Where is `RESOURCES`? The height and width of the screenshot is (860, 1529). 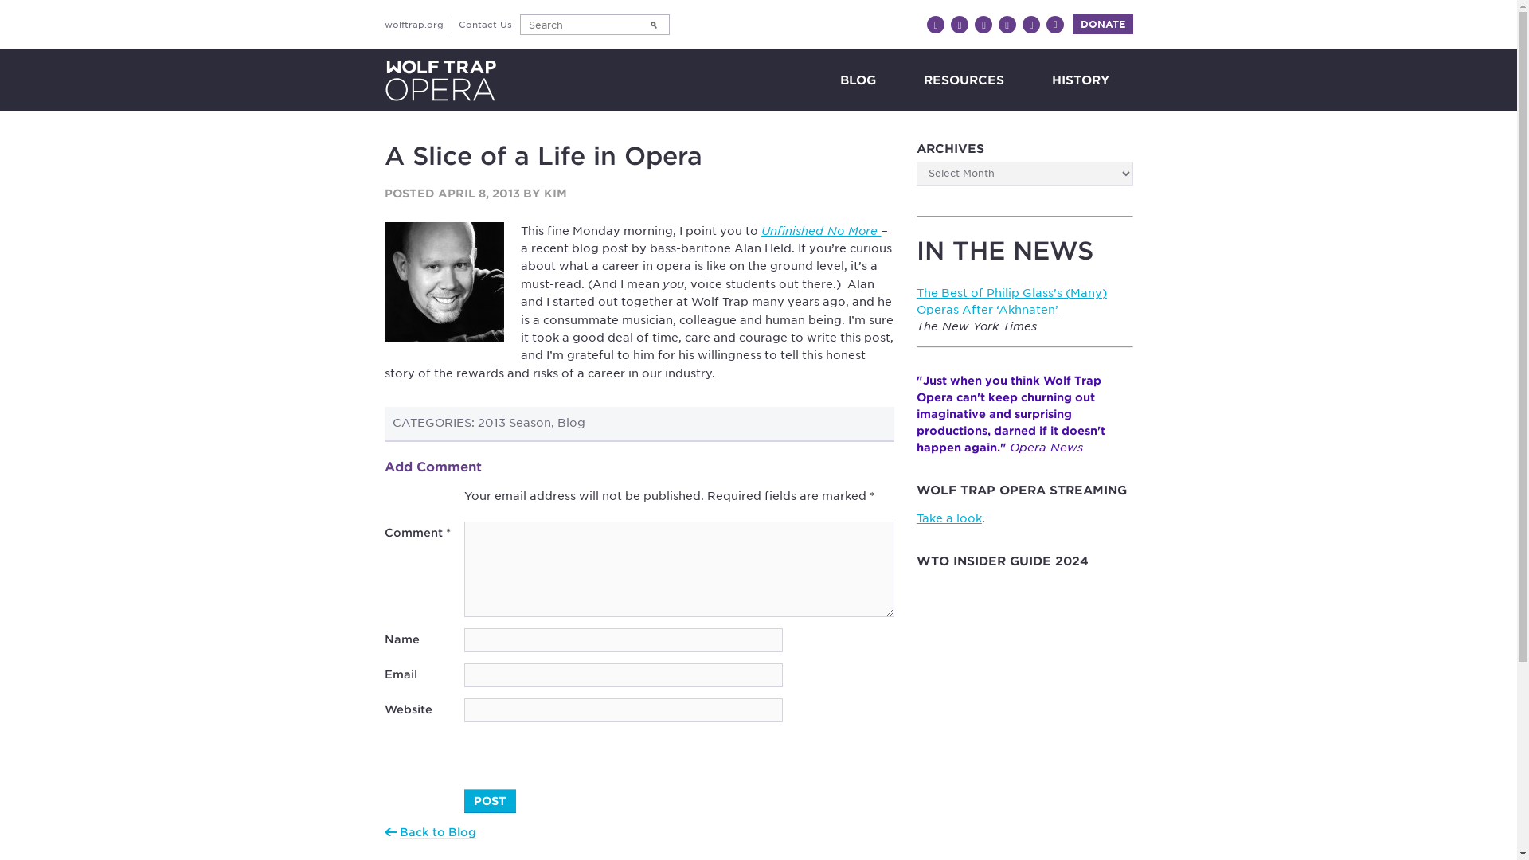
RESOURCES is located at coordinates (964, 80).